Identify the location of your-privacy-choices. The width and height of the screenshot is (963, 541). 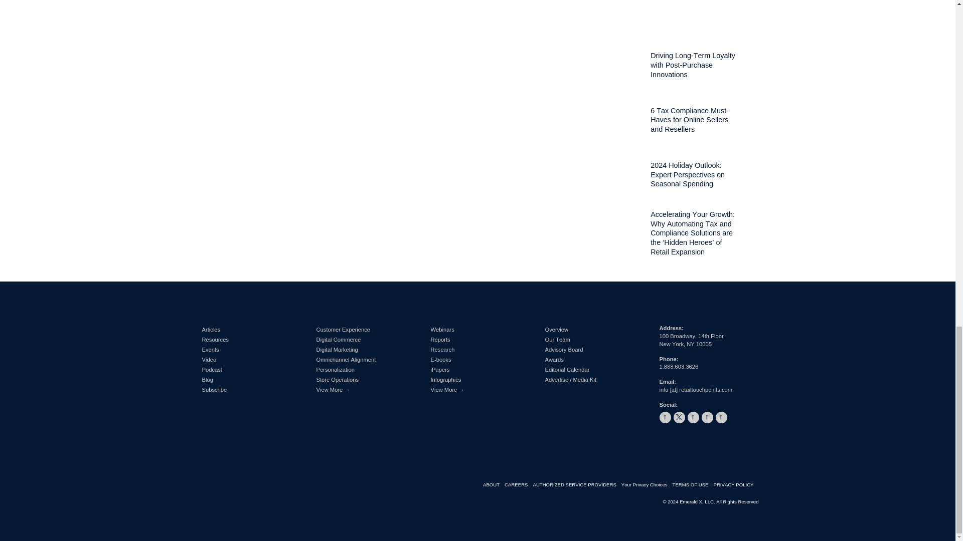
(647, 485).